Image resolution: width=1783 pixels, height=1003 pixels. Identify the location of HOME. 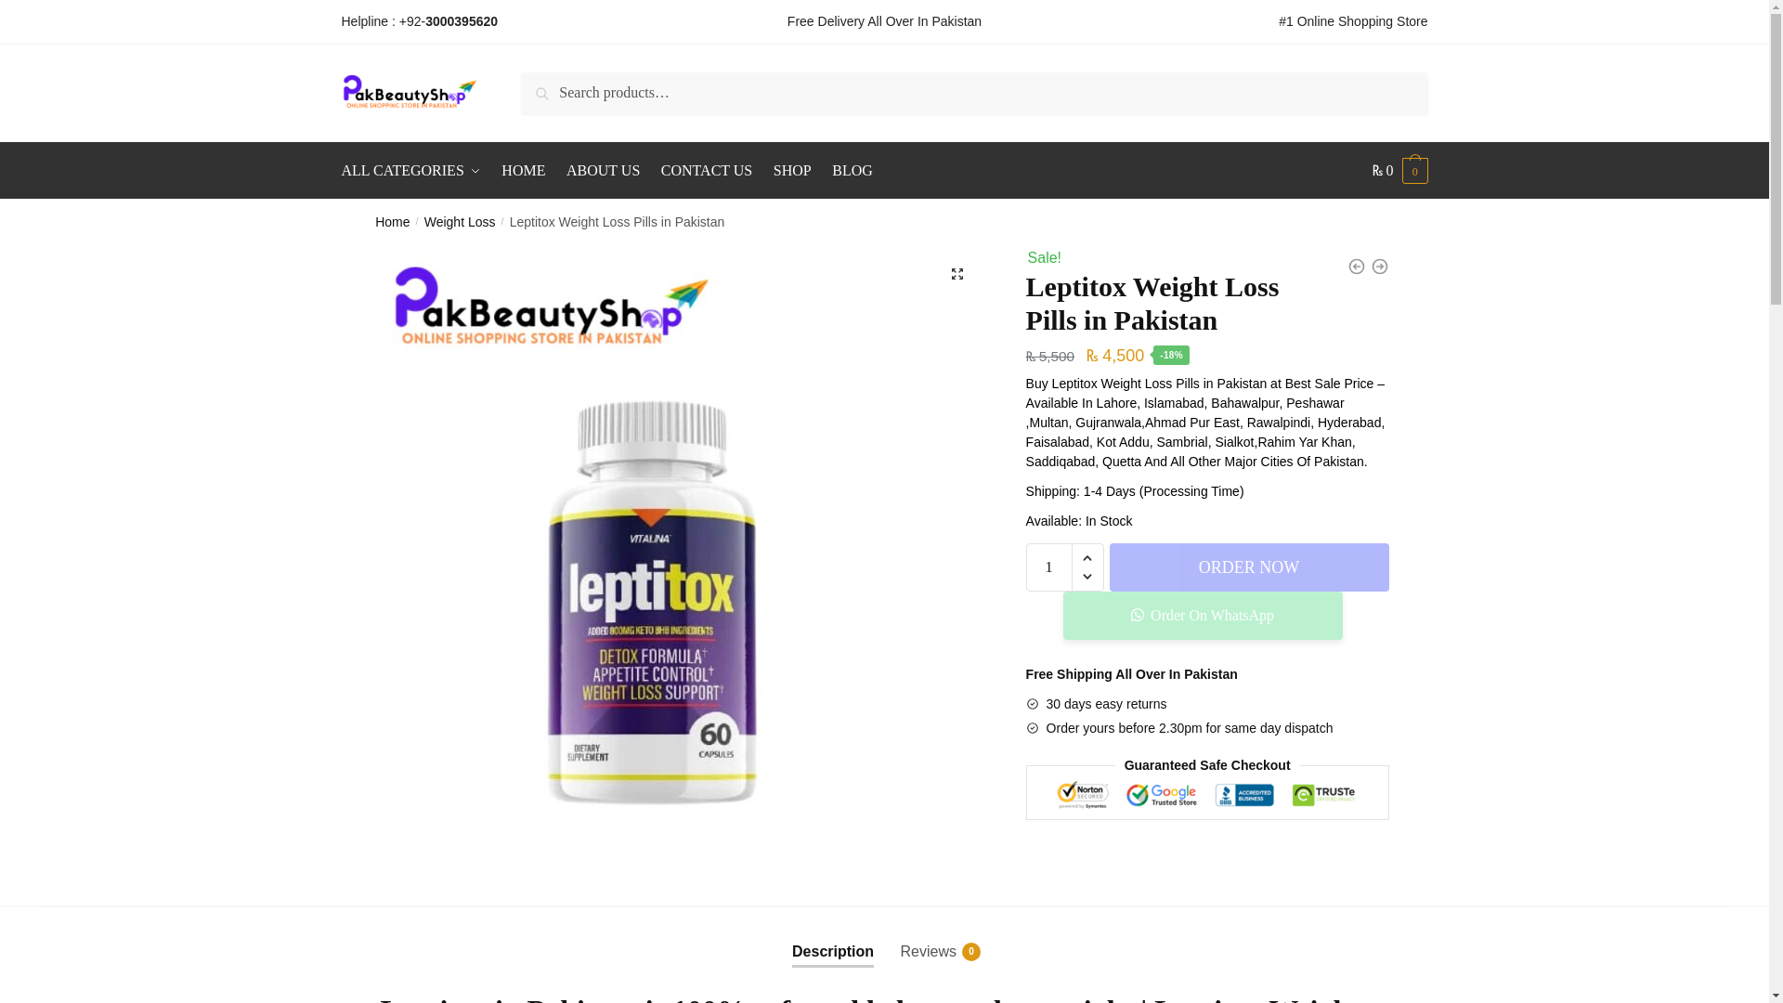
(603, 171).